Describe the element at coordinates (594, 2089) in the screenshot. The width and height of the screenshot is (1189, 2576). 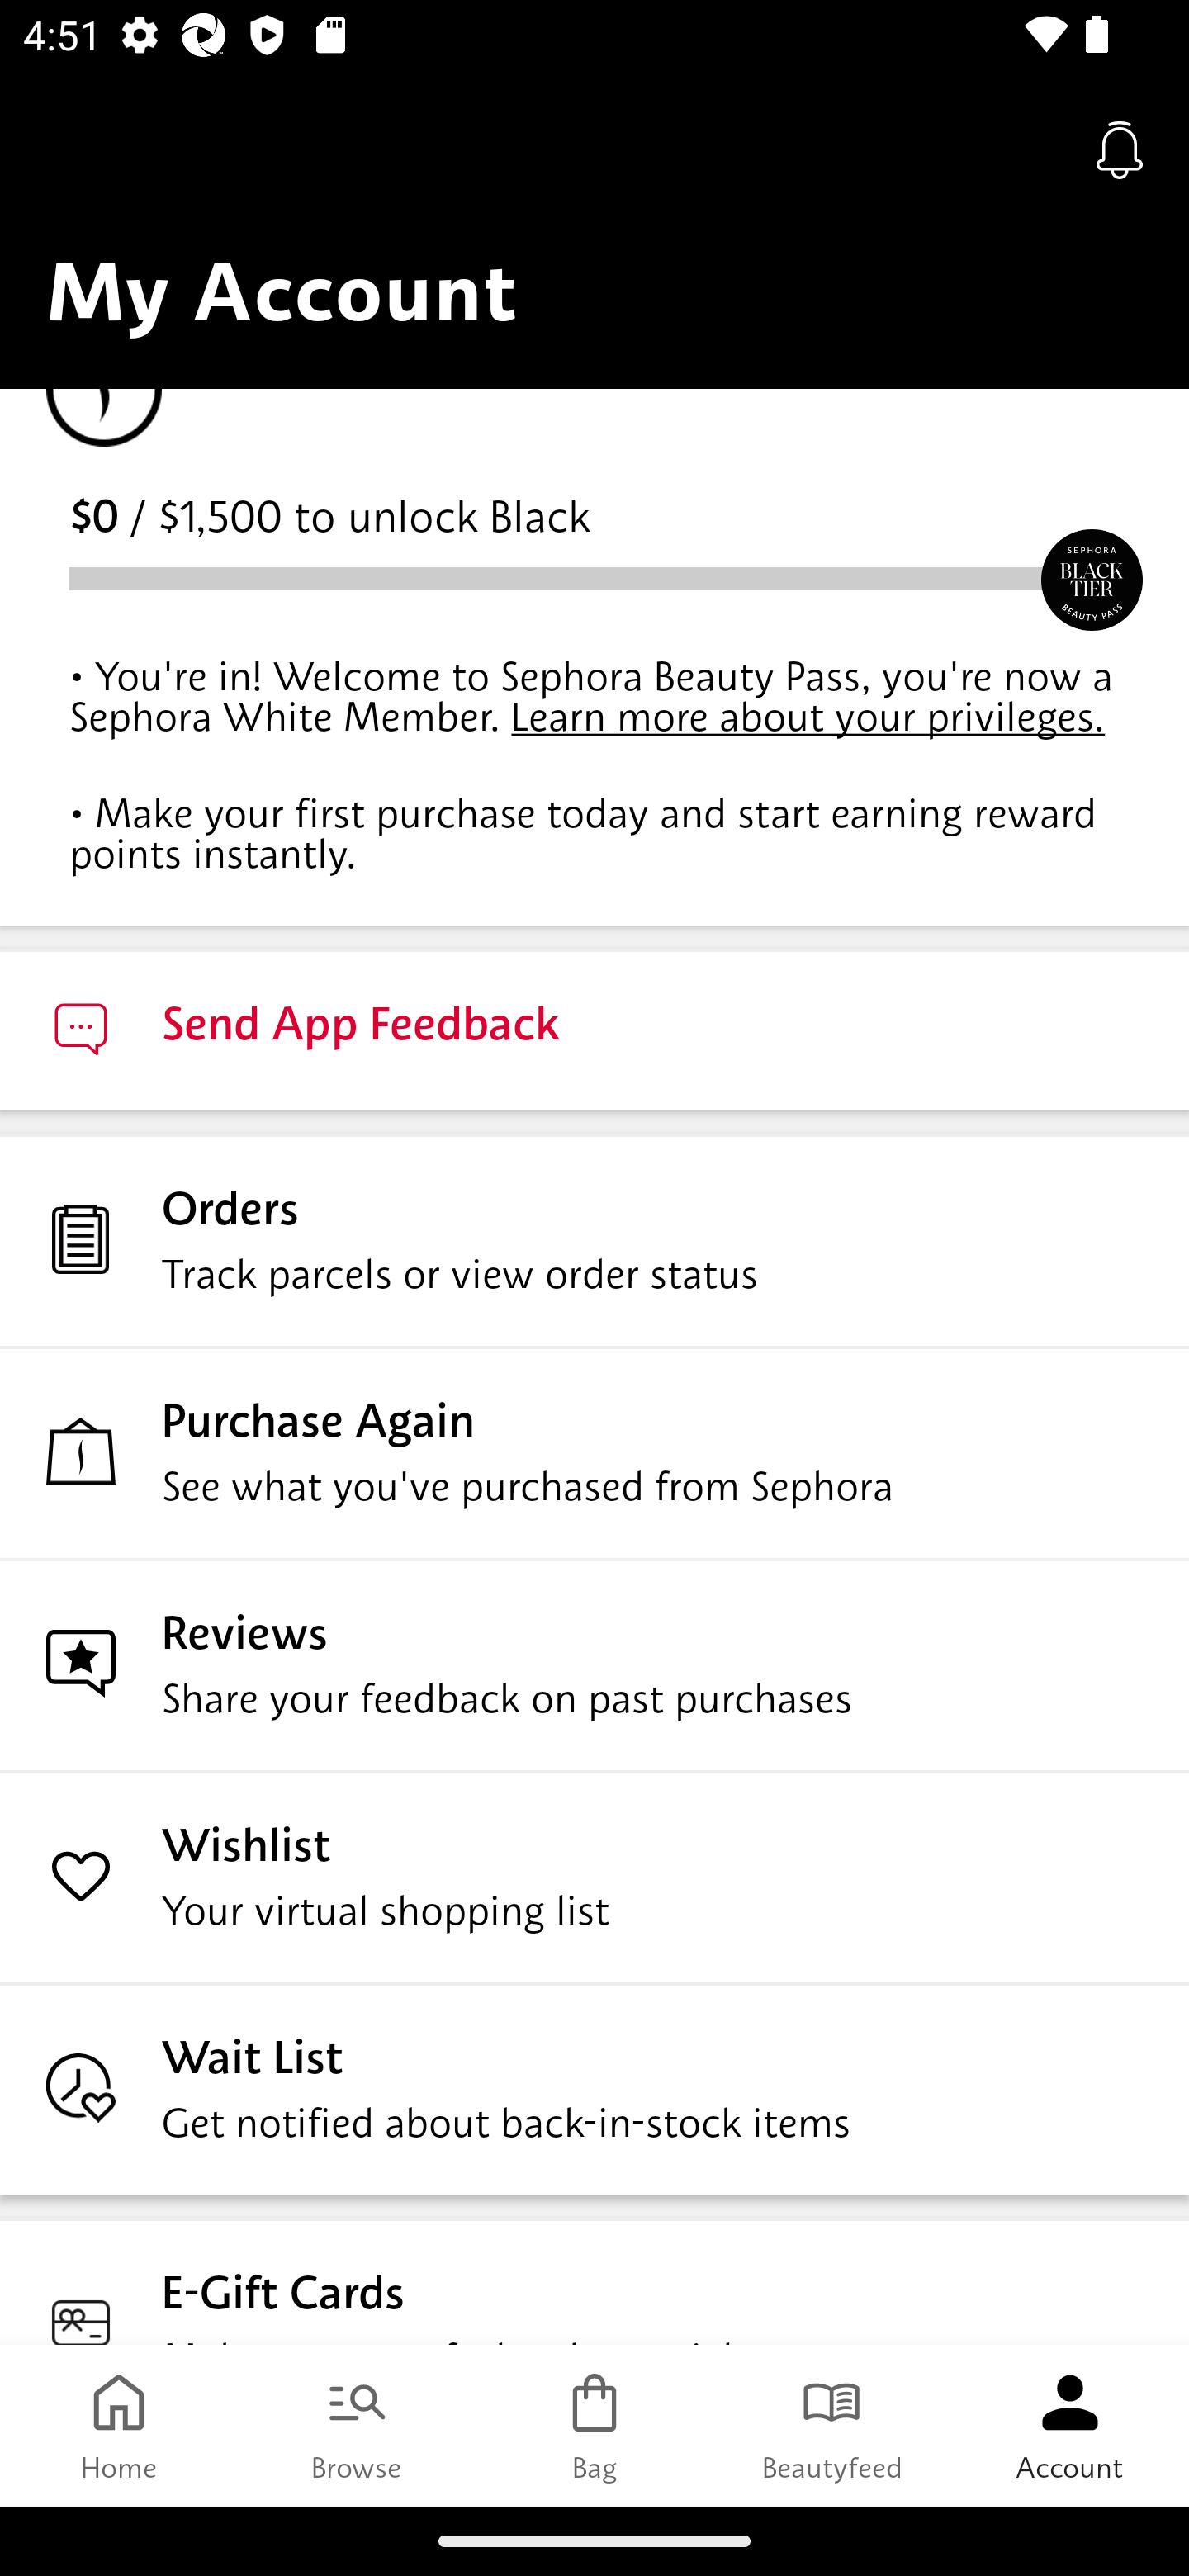
I see `Wait List Get notified about back-in-stock items` at that location.